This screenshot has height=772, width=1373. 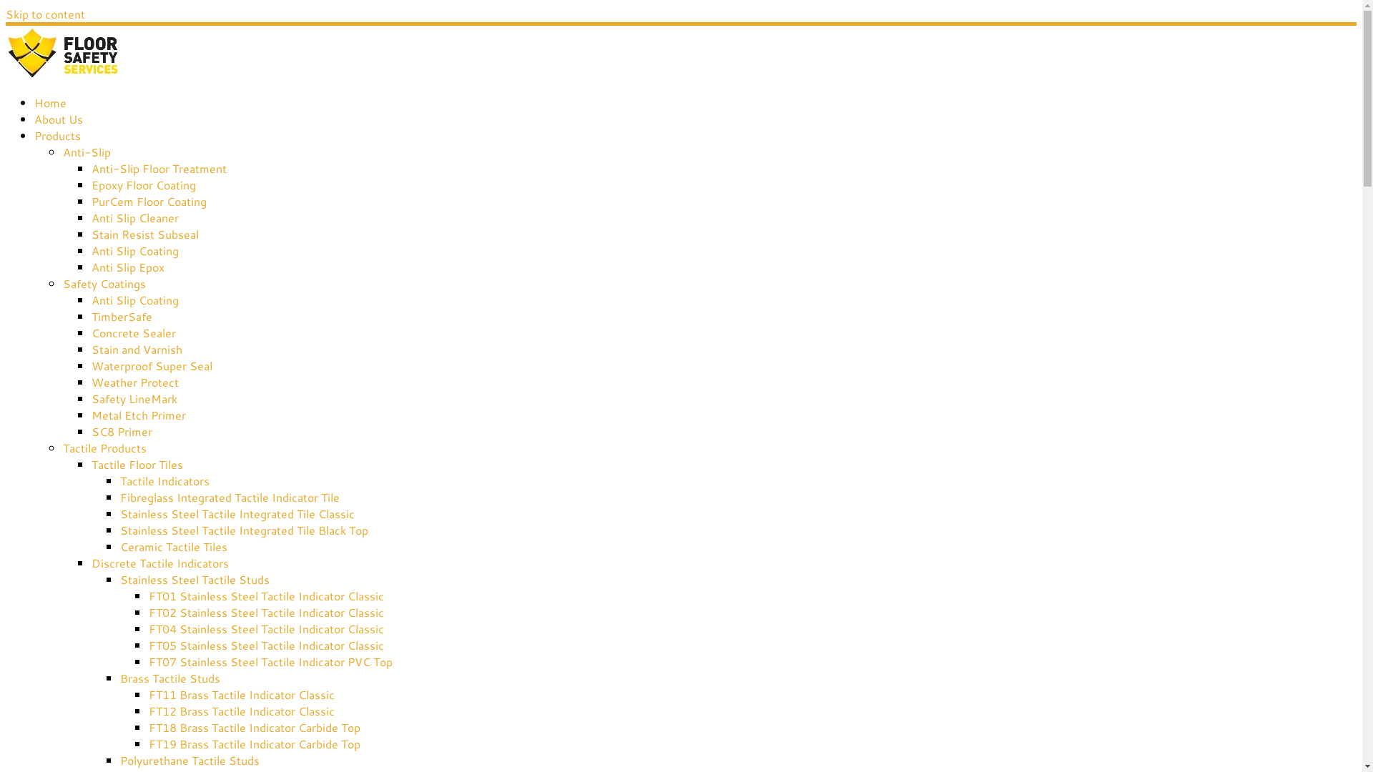 I want to click on Tactile Floor Tiles, so click(x=137, y=465).